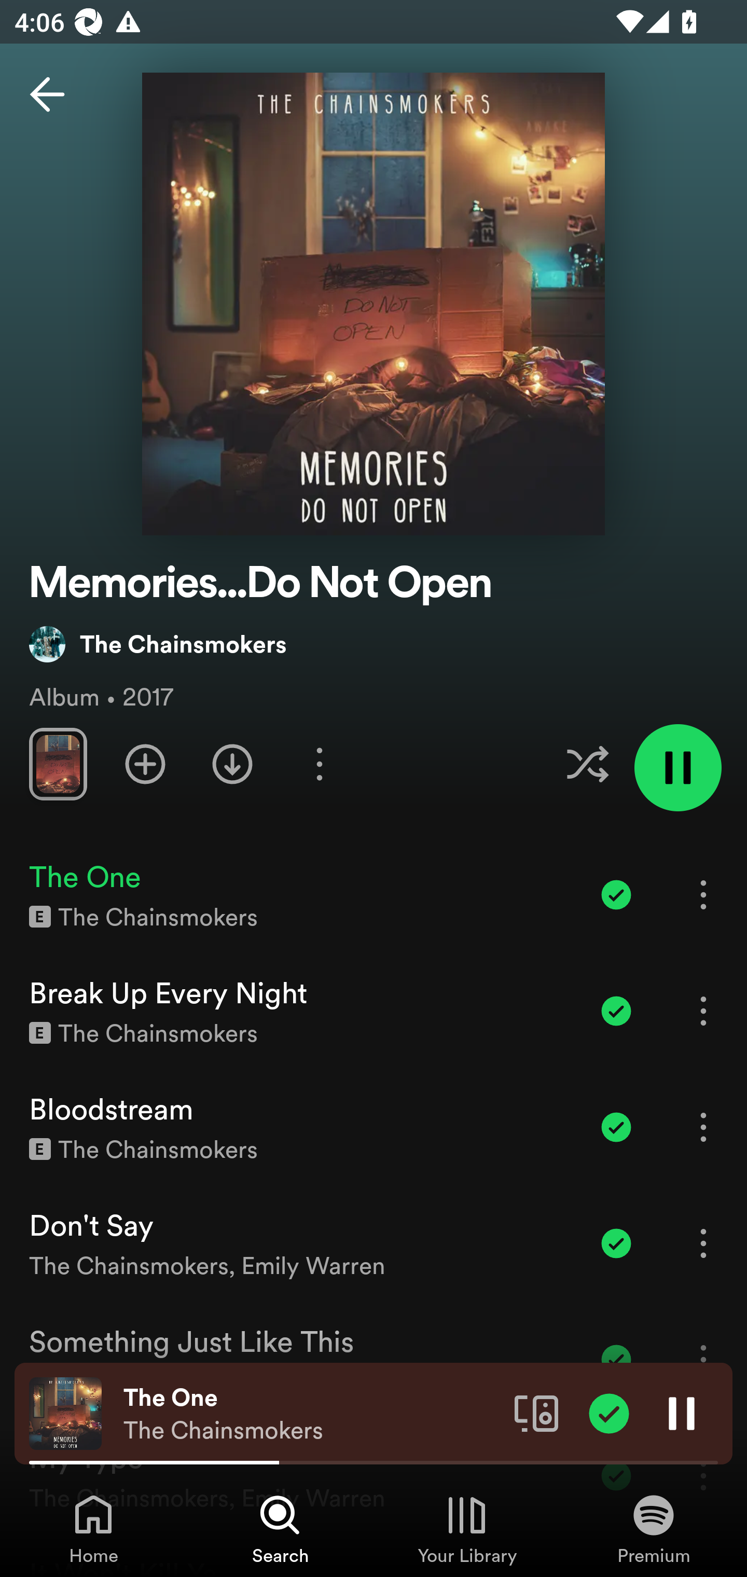 The height and width of the screenshot is (1577, 747). Describe the element at coordinates (145, 764) in the screenshot. I see `Add playlist to Your Library` at that location.